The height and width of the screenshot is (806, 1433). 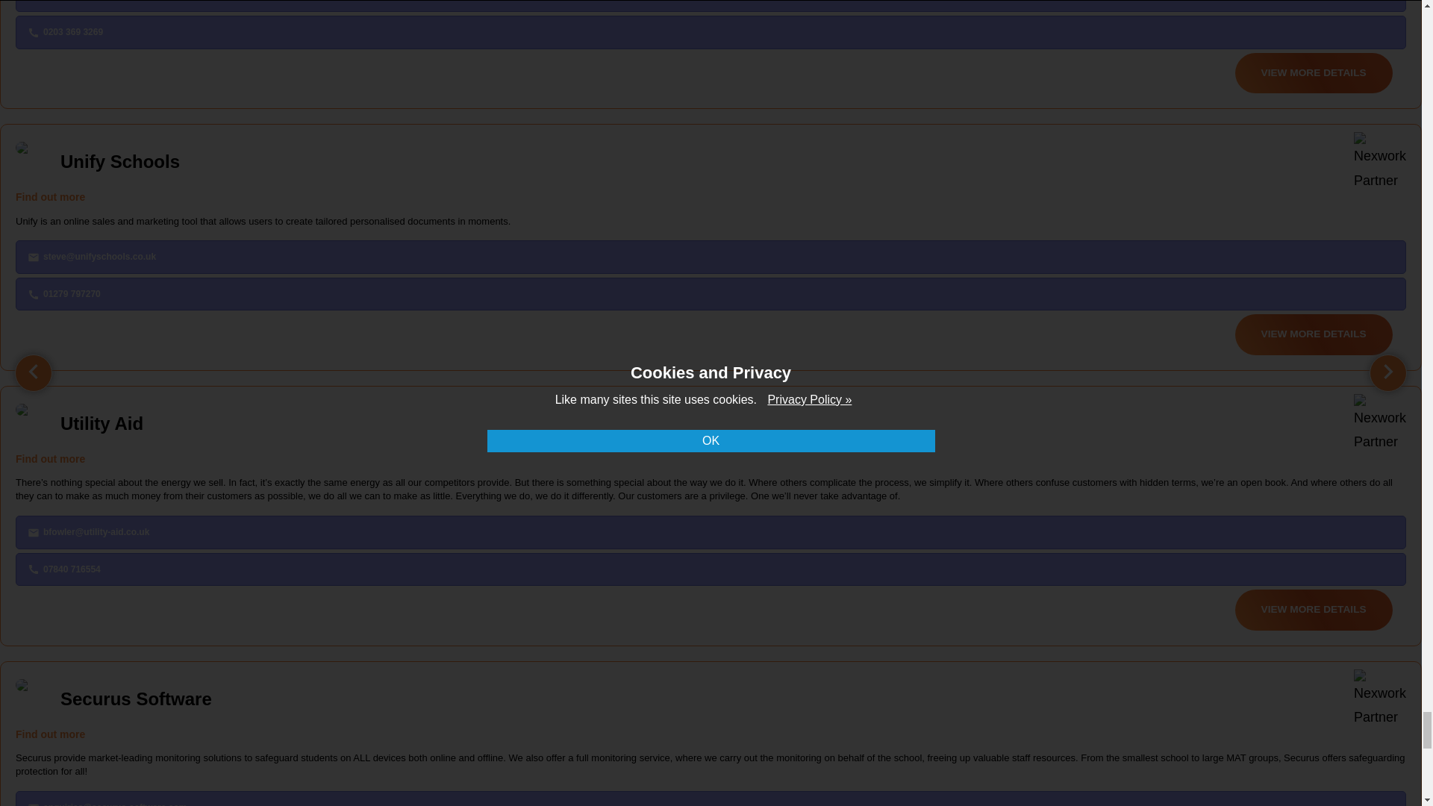 What do you see at coordinates (33, 257) in the screenshot?
I see `email` at bounding box center [33, 257].